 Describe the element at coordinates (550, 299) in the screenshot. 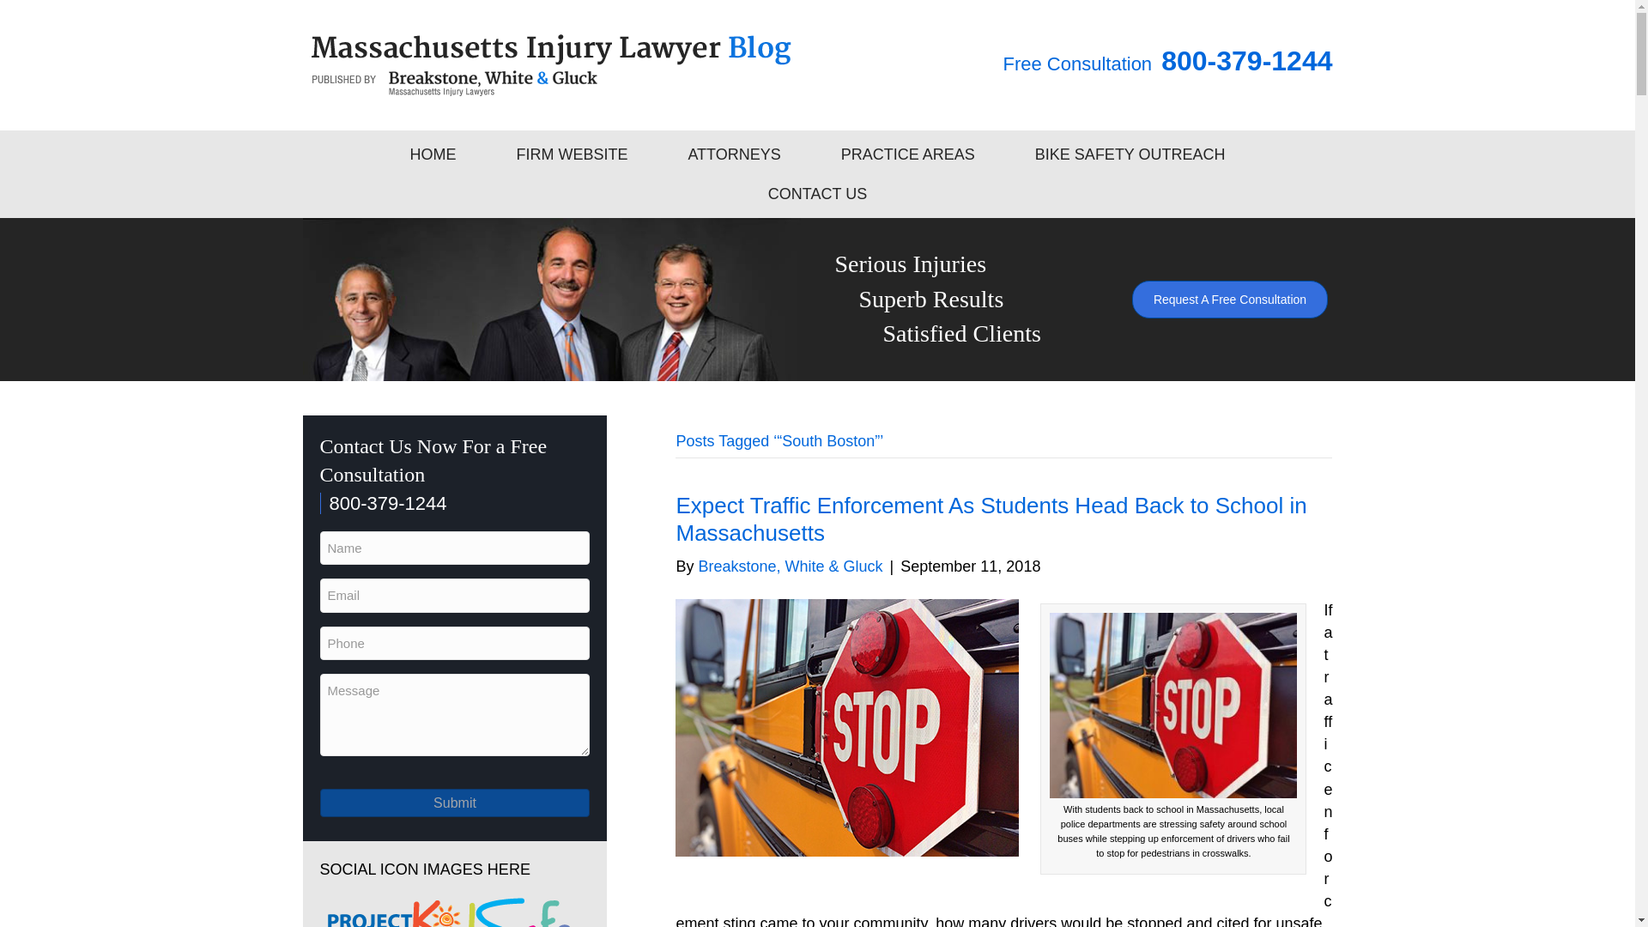

I see `Mass Injury Blog Attorneys` at that location.